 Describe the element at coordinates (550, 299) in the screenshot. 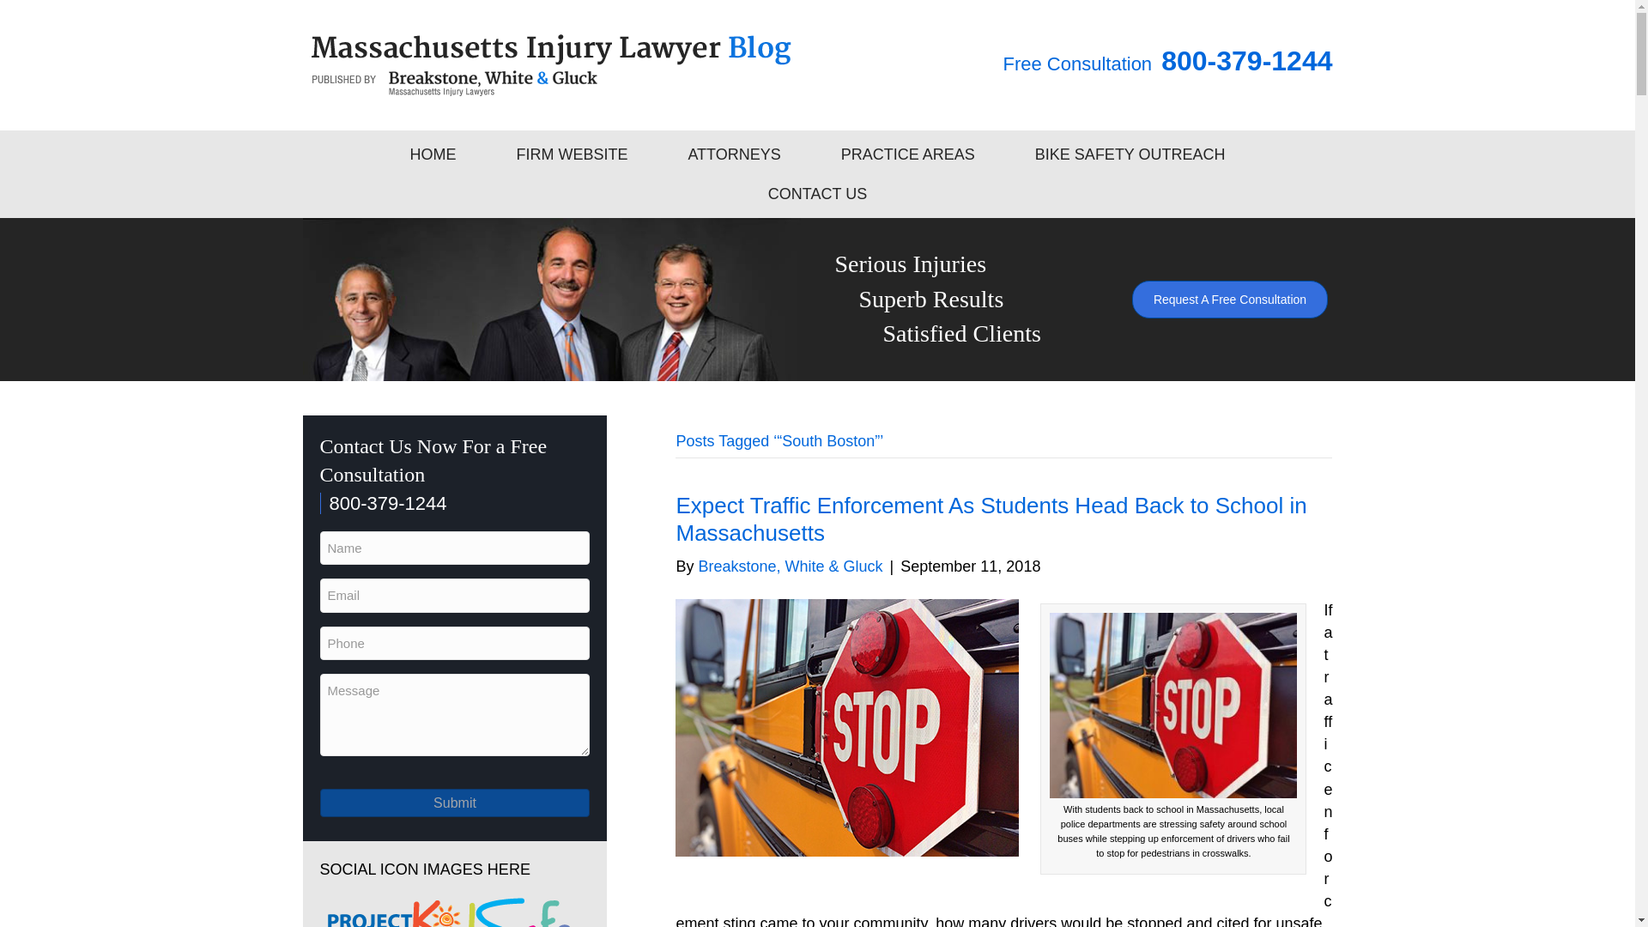

I see `Mass Injury Blog Attorneys` at that location.